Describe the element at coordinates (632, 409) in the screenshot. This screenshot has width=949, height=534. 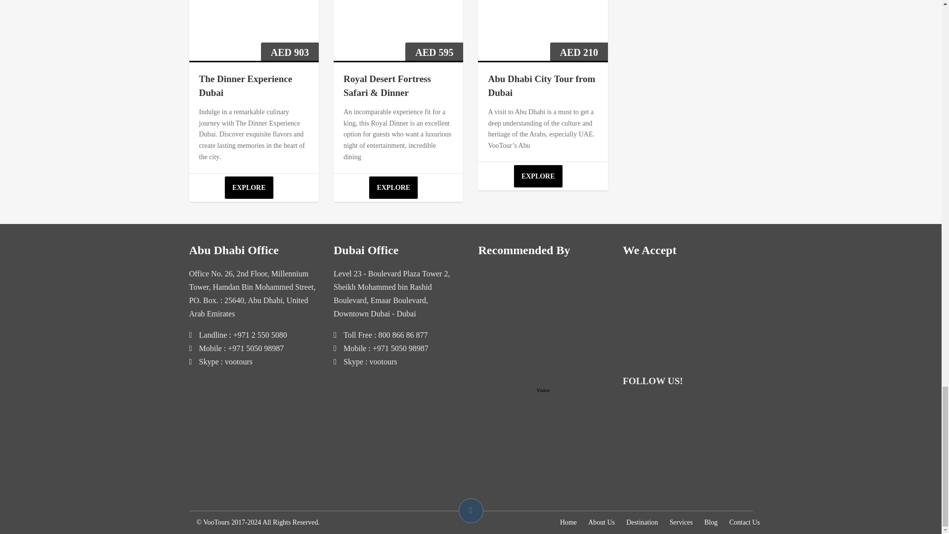
I see `Facebook` at that location.